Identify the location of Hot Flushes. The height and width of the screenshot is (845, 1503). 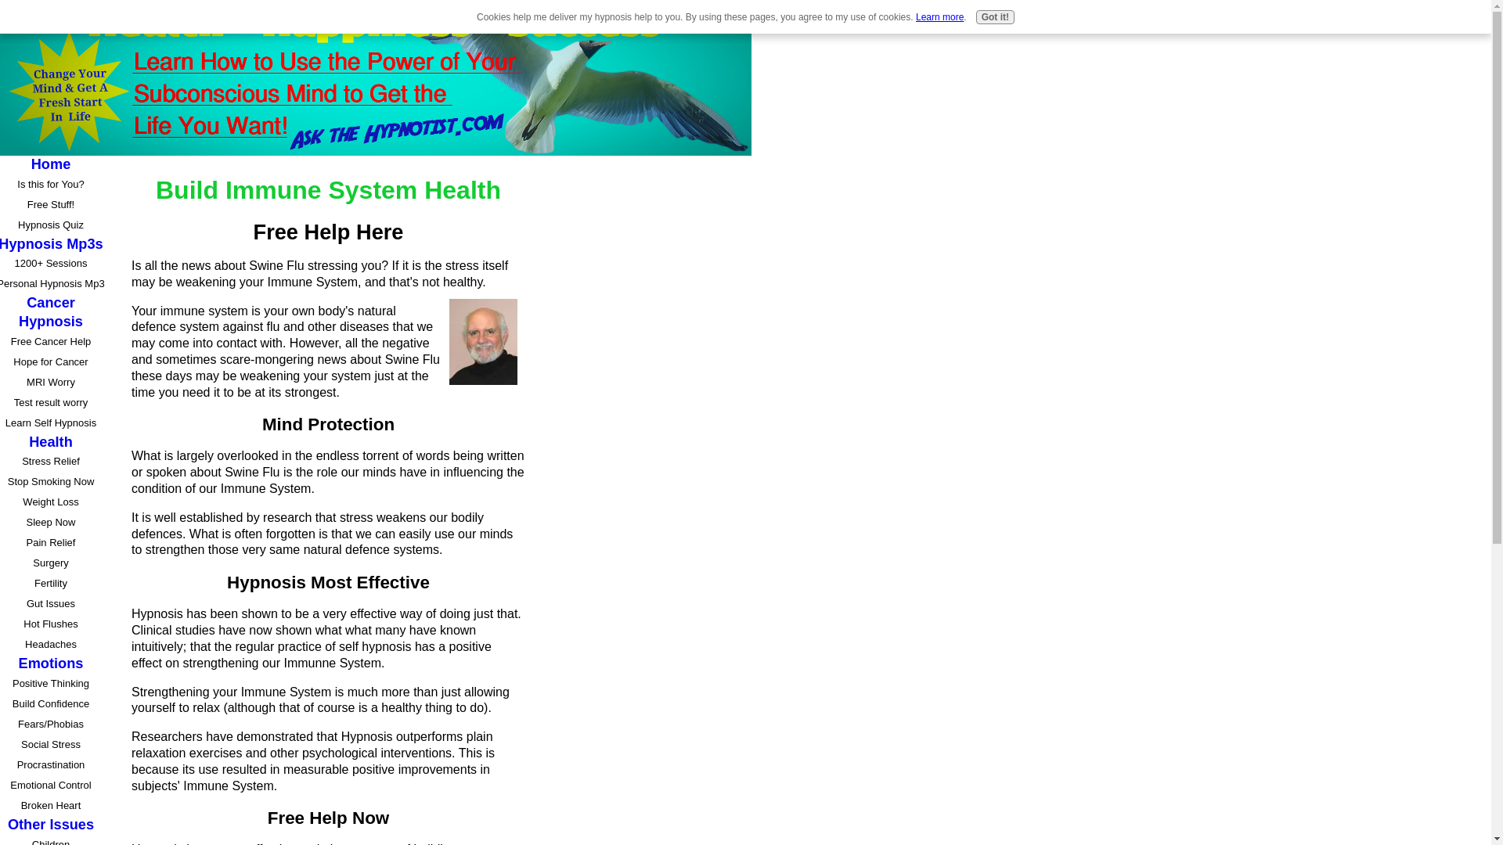
(52, 624).